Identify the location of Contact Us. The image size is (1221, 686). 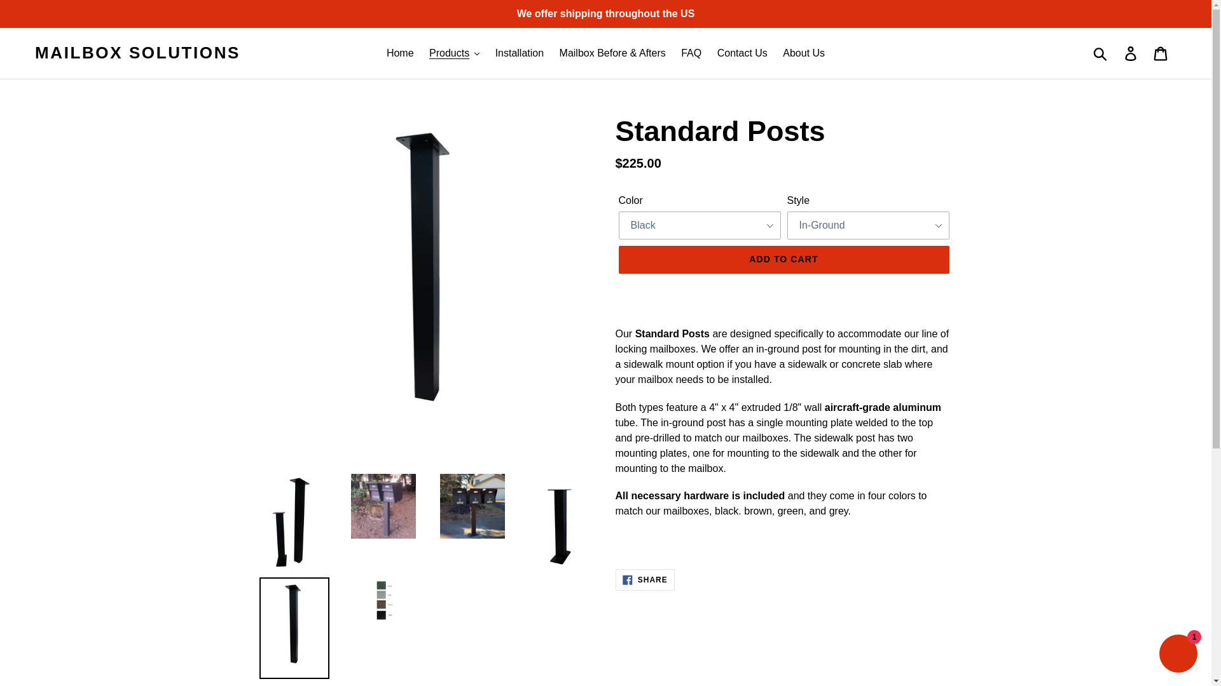
(742, 53).